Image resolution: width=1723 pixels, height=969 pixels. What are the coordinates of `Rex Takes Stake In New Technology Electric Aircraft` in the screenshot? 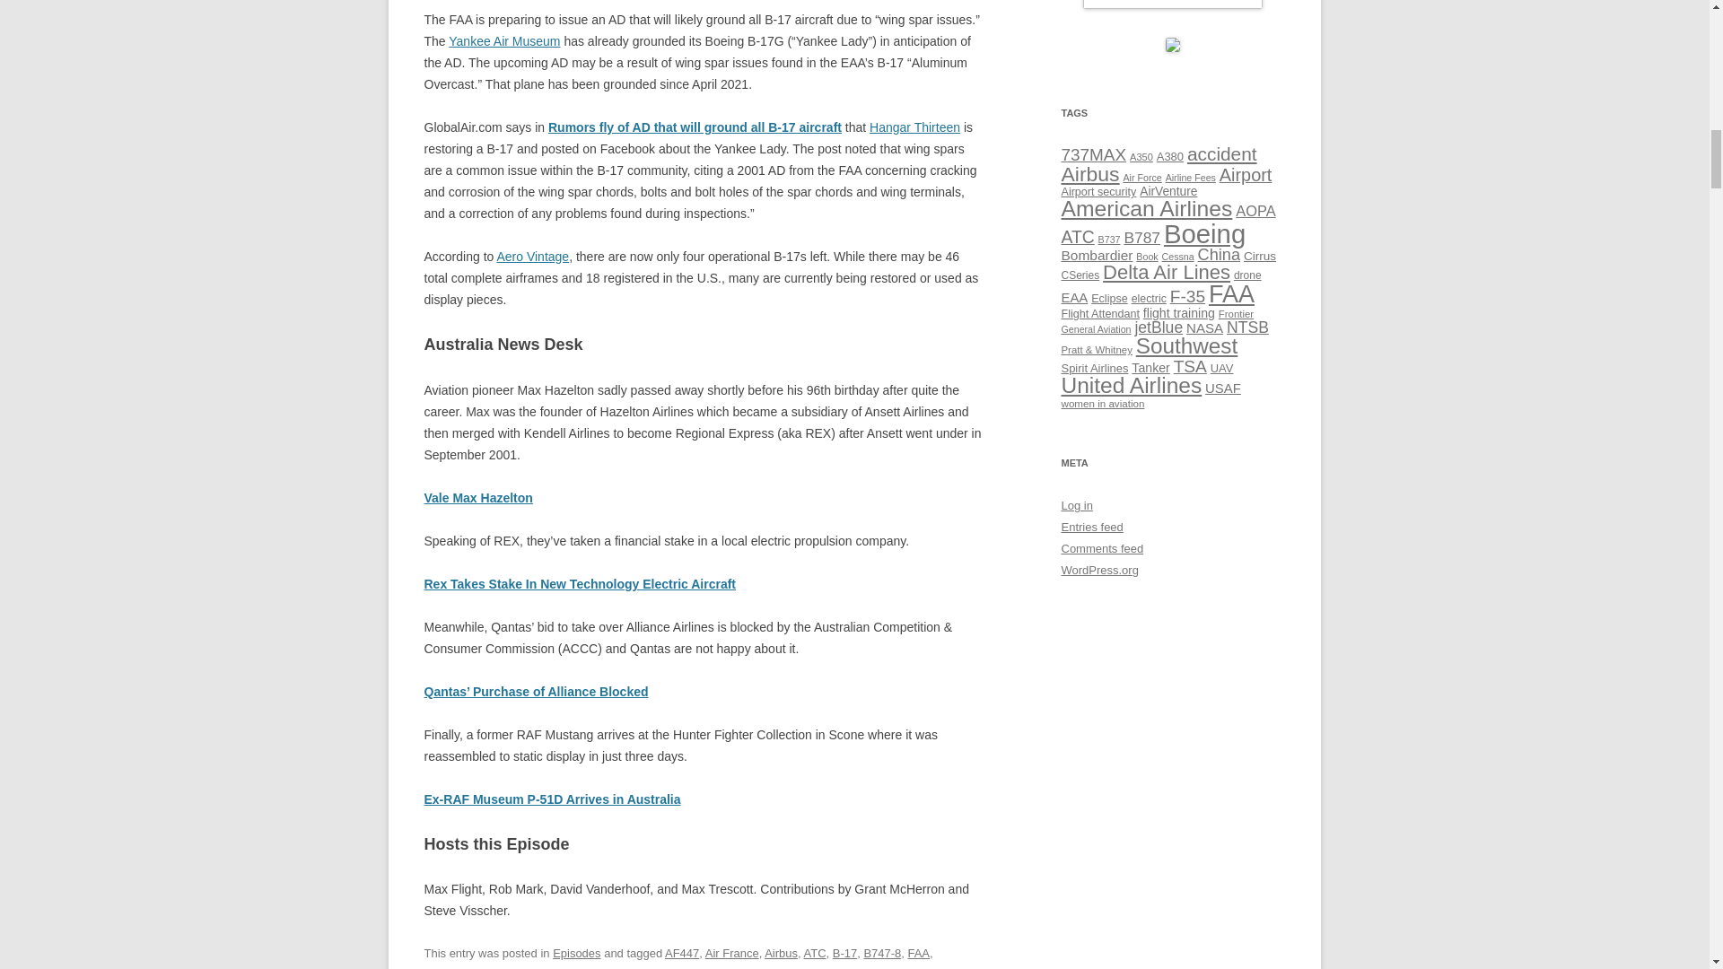 It's located at (580, 583).